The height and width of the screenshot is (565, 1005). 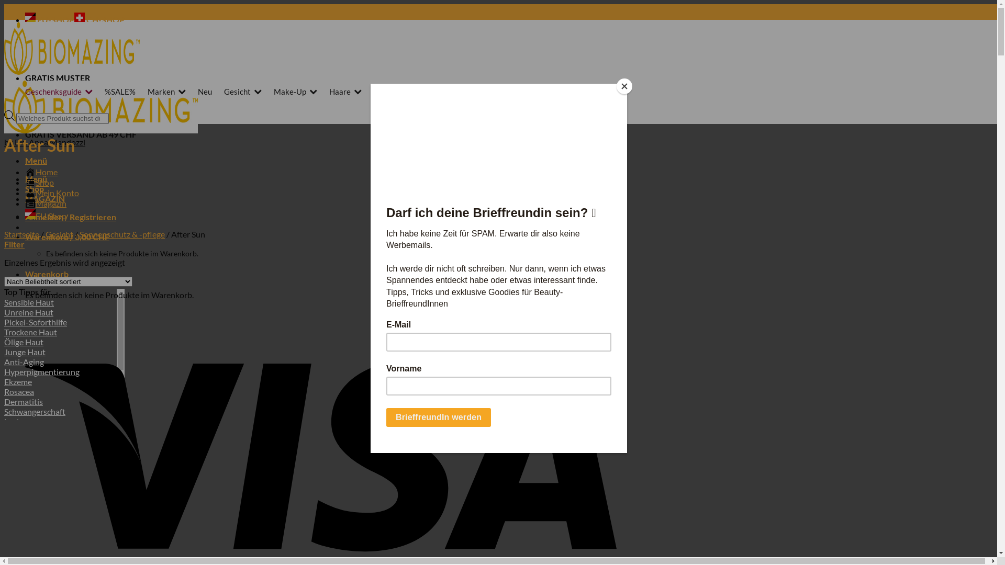 What do you see at coordinates (35, 411) in the screenshot?
I see `Schwangerschaft` at bounding box center [35, 411].